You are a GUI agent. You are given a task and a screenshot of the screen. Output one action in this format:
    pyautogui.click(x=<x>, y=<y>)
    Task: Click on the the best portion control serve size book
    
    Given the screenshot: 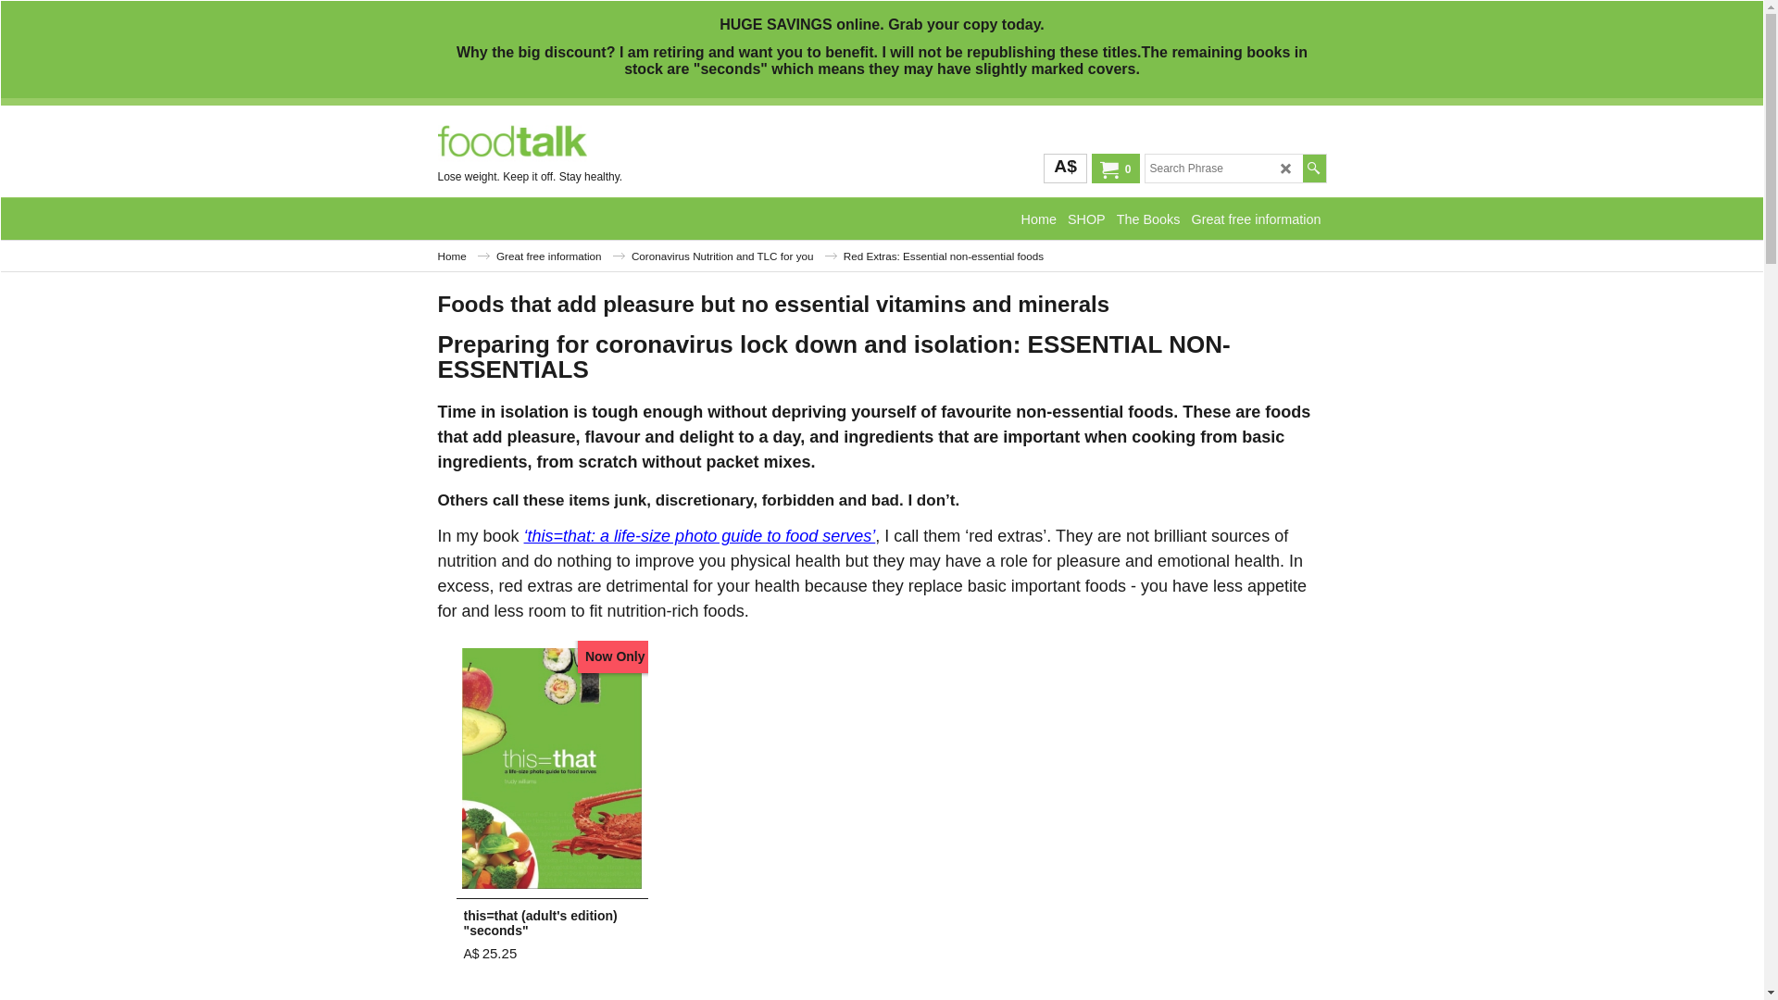 What is the action you would take?
    pyautogui.click(x=552, y=769)
    